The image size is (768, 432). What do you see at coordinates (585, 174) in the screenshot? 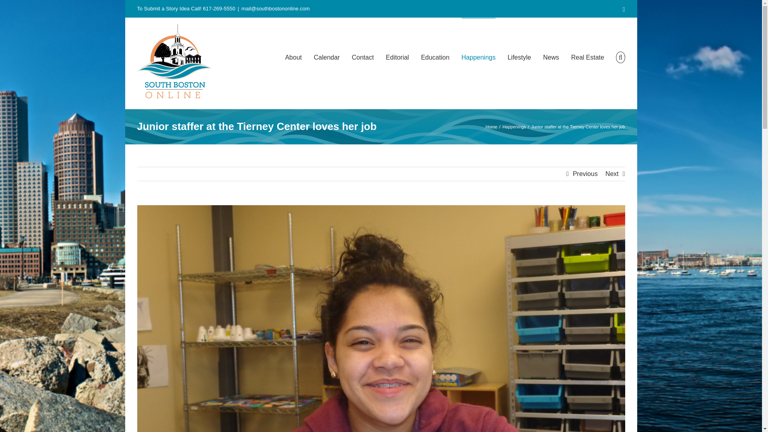
I see `Previous` at bounding box center [585, 174].